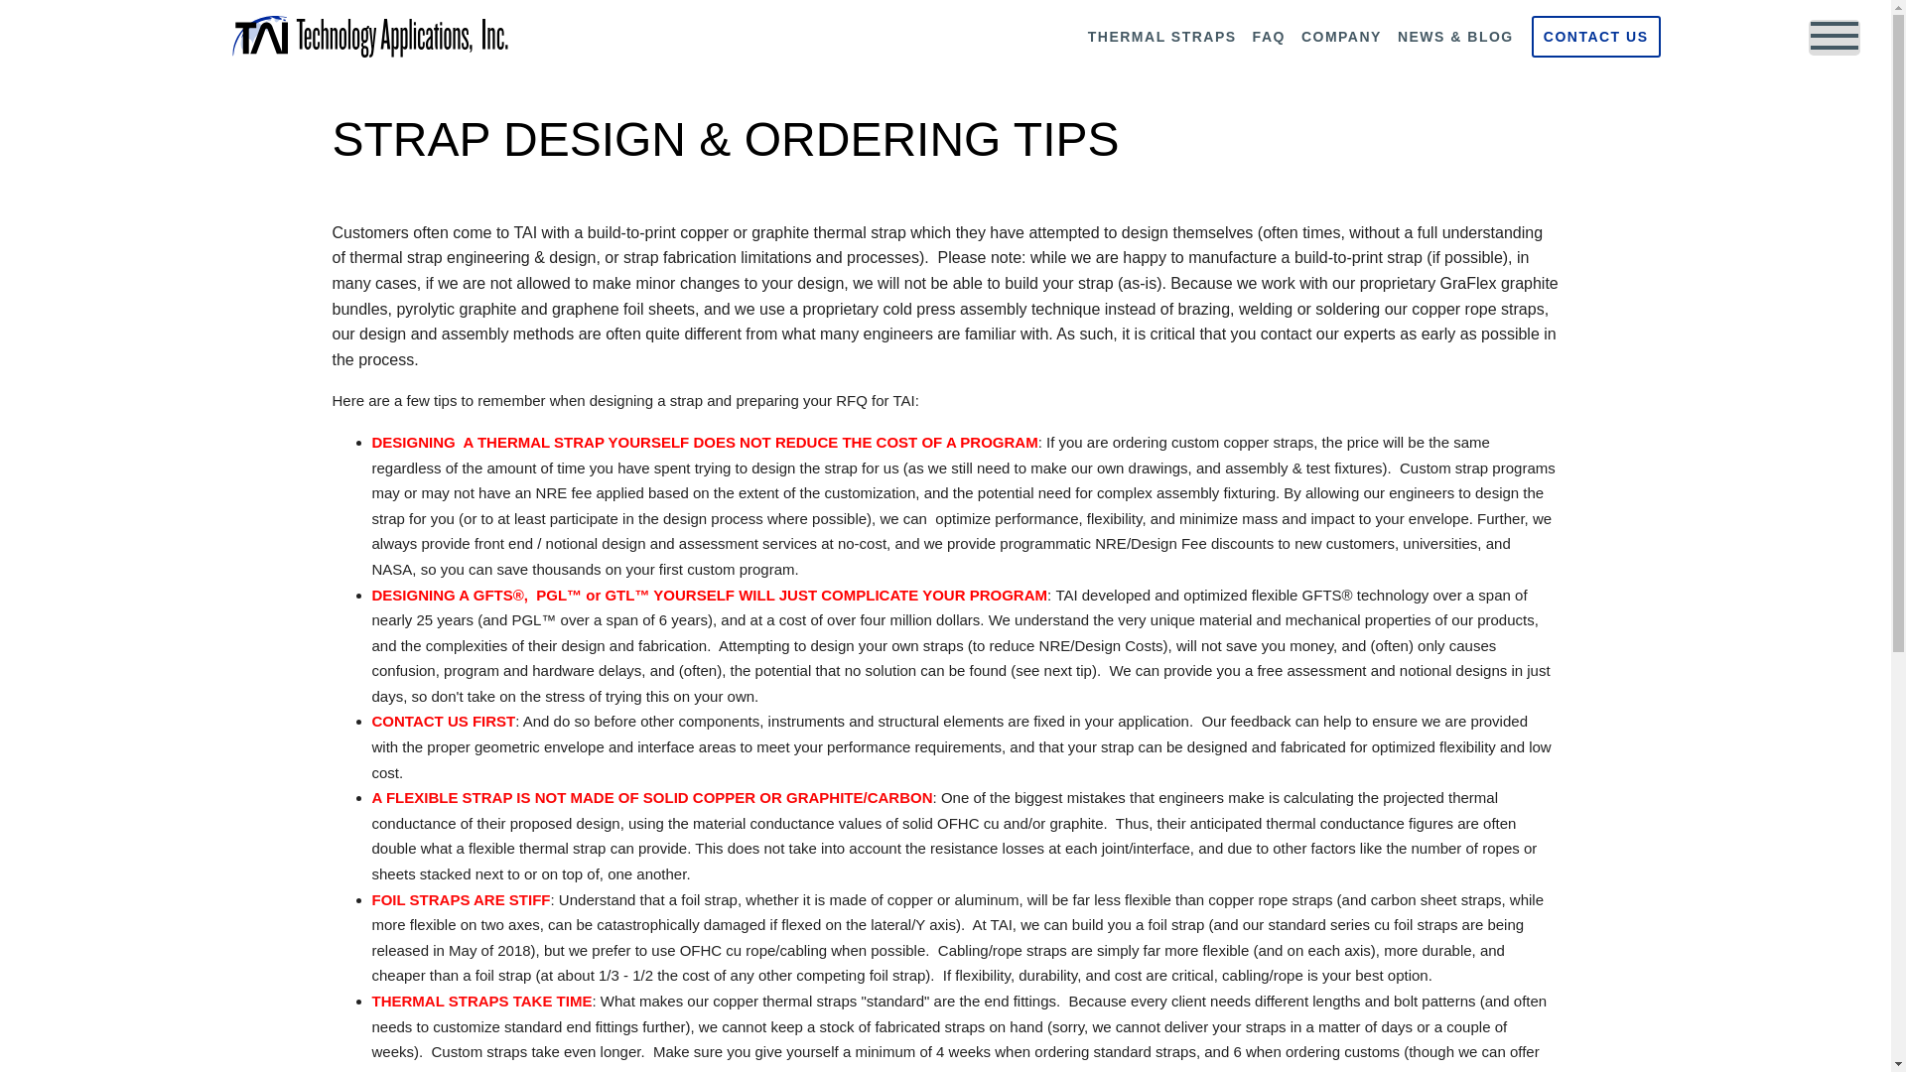  What do you see at coordinates (369, 36) in the screenshot?
I see `Technology Applications, Inc.` at bounding box center [369, 36].